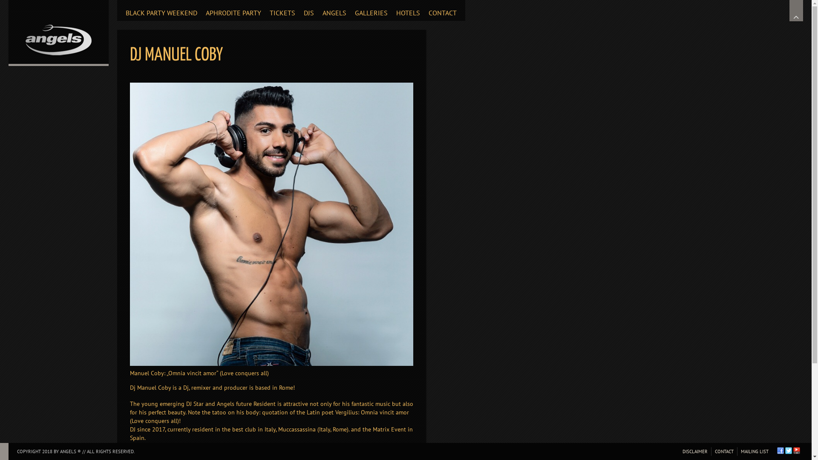 This screenshot has width=818, height=460. Describe the element at coordinates (781, 451) in the screenshot. I see `facebook` at that location.